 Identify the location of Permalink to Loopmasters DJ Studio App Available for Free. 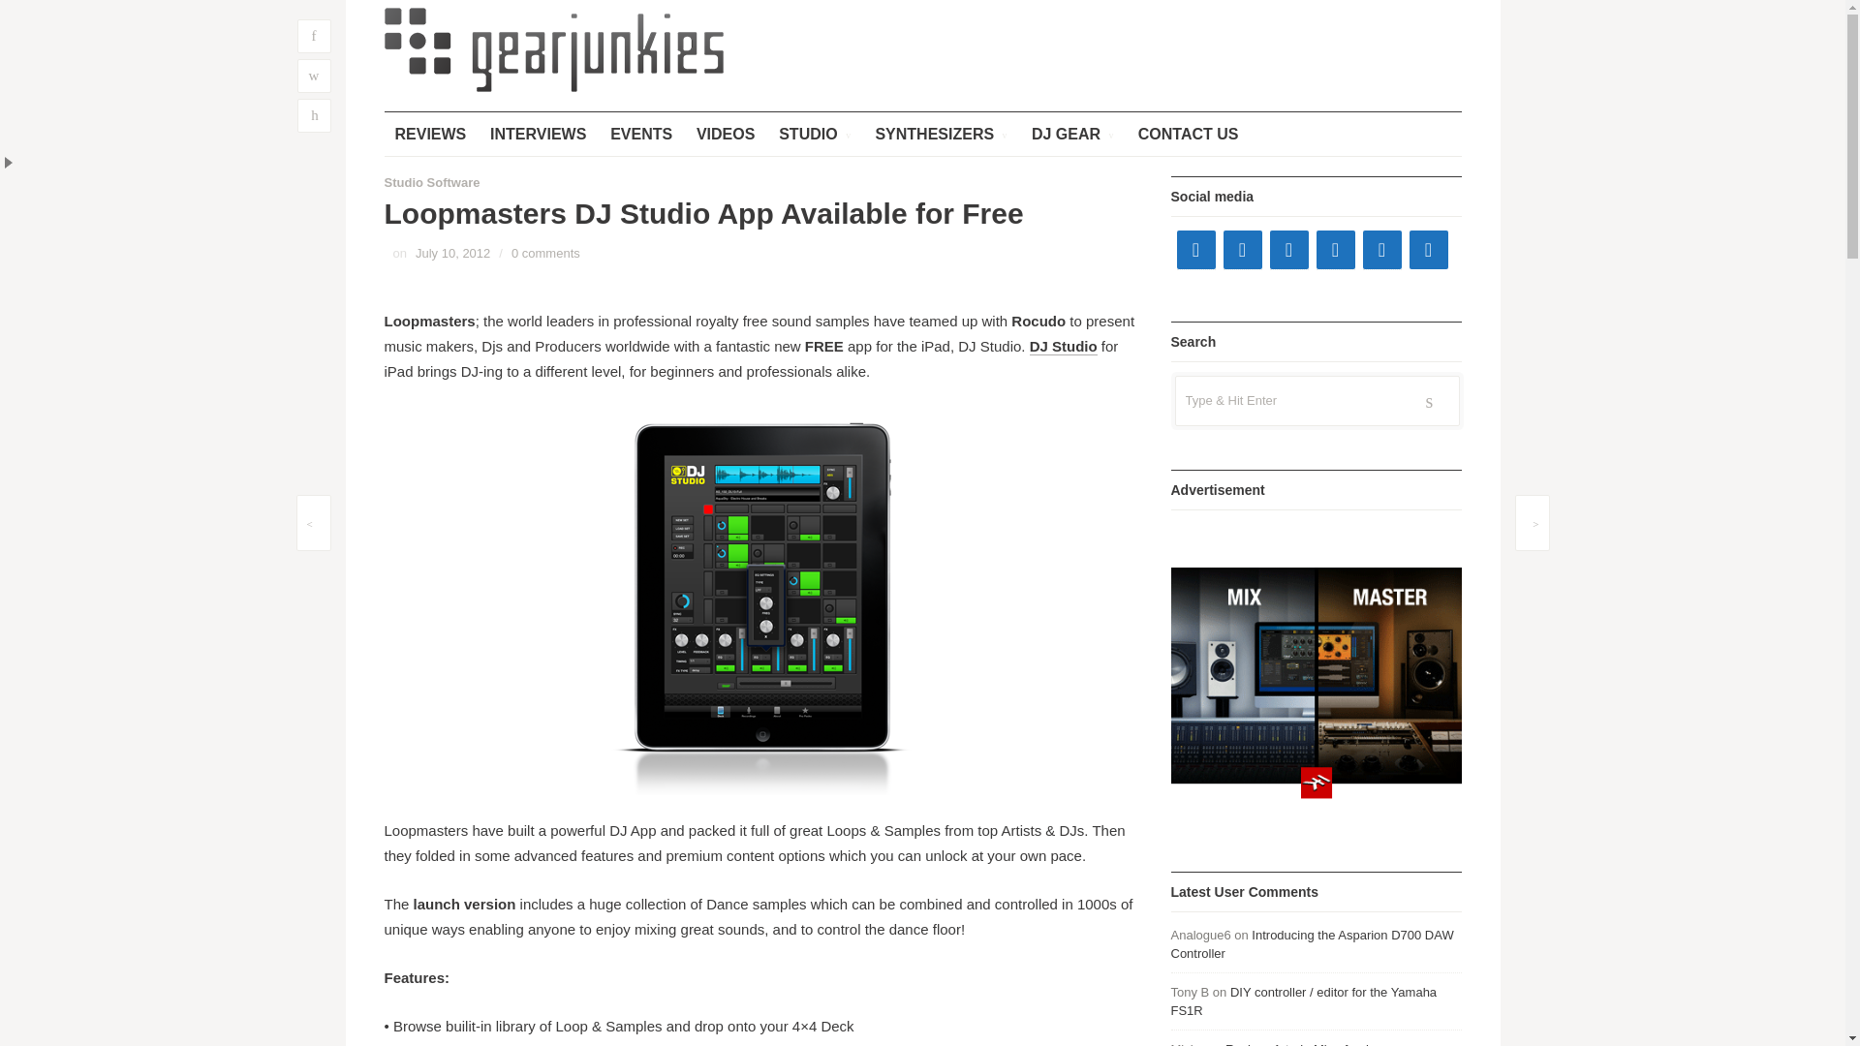
(452, 252).